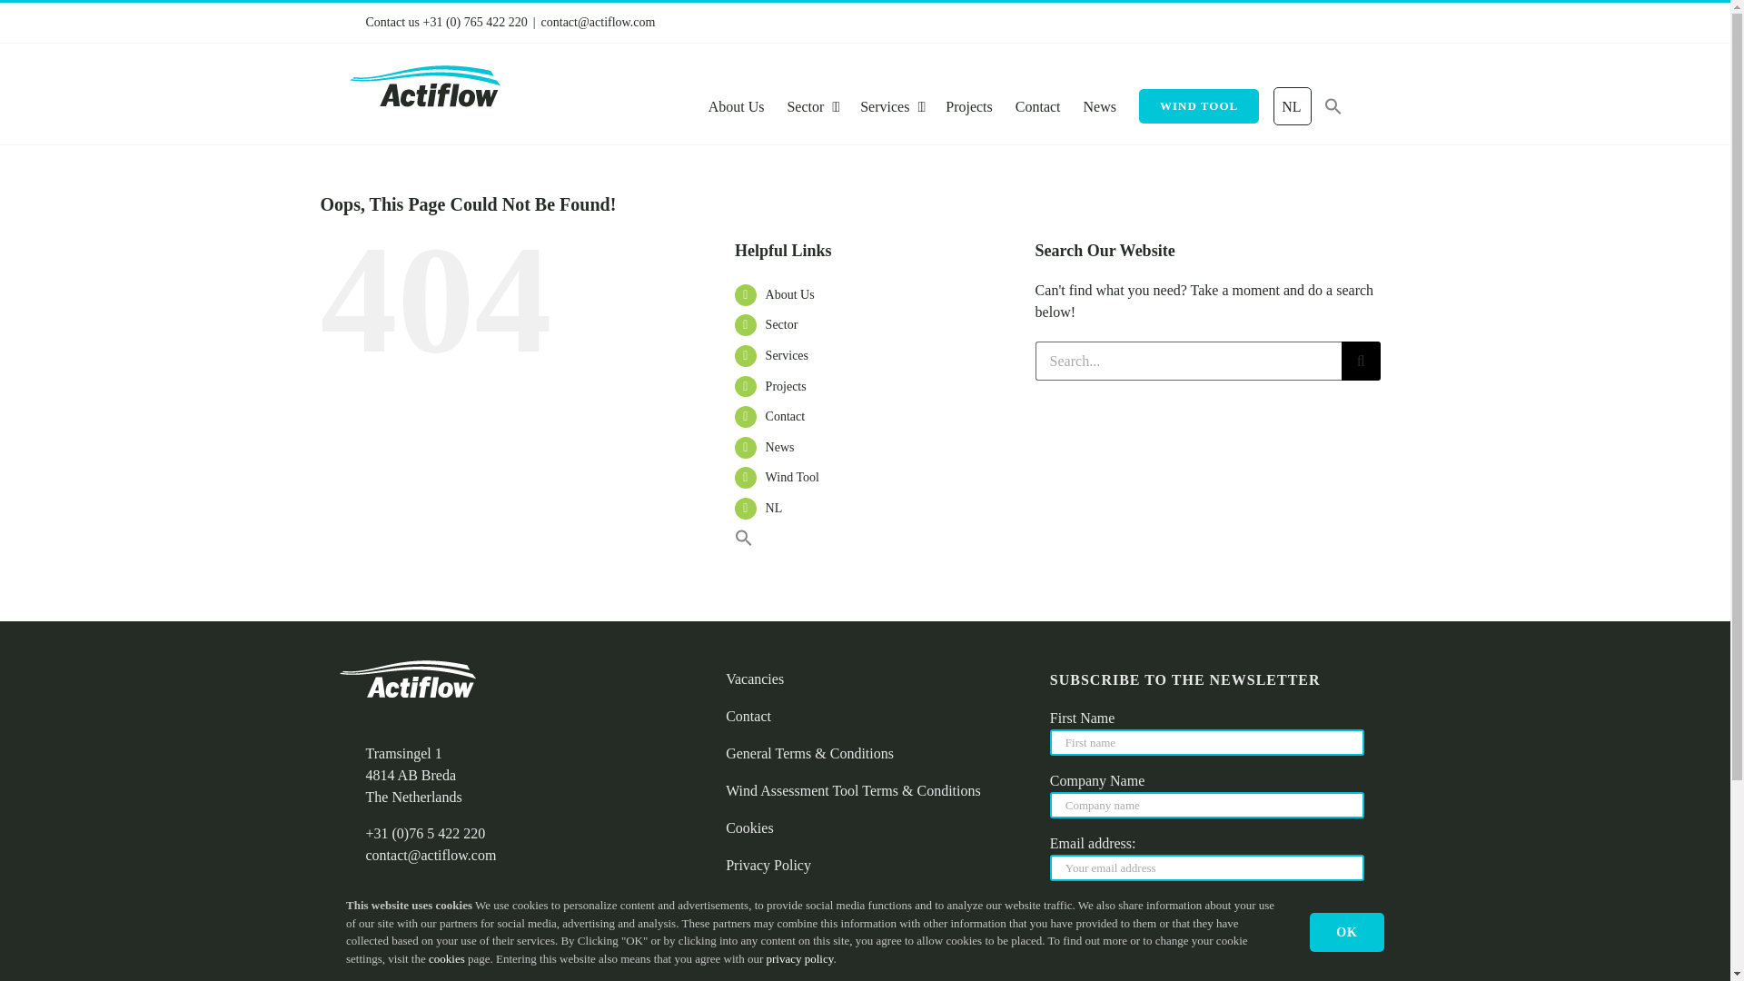 The image size is (1744, 981). Describe the element at coordinates (780, 447) in the screenshot. I see `News` at that location.